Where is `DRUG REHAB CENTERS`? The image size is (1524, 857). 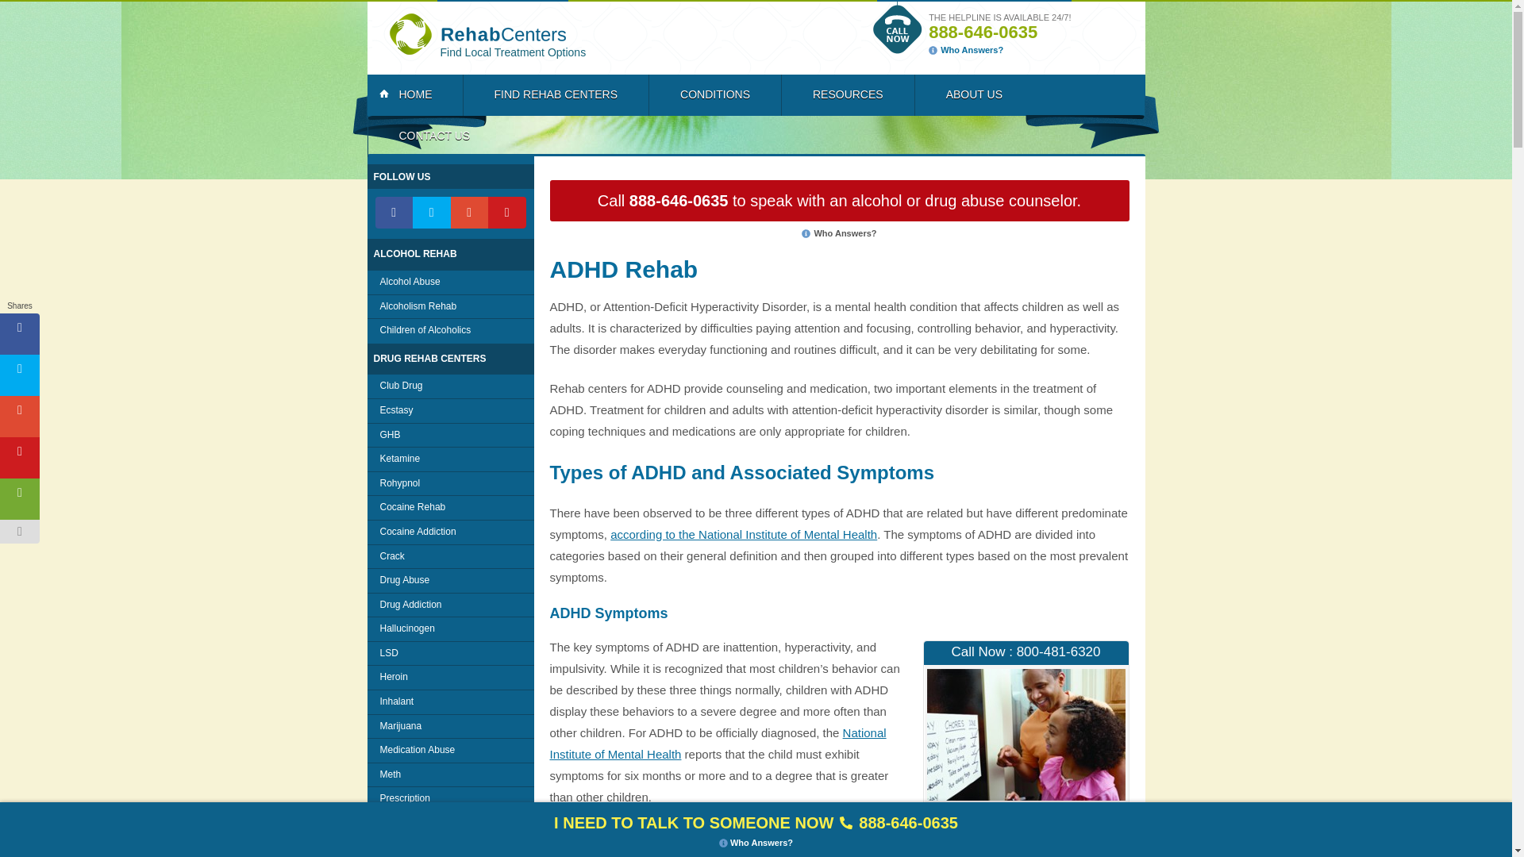 DRUG REHAB CENTERS is located at coordinates (450, 359).